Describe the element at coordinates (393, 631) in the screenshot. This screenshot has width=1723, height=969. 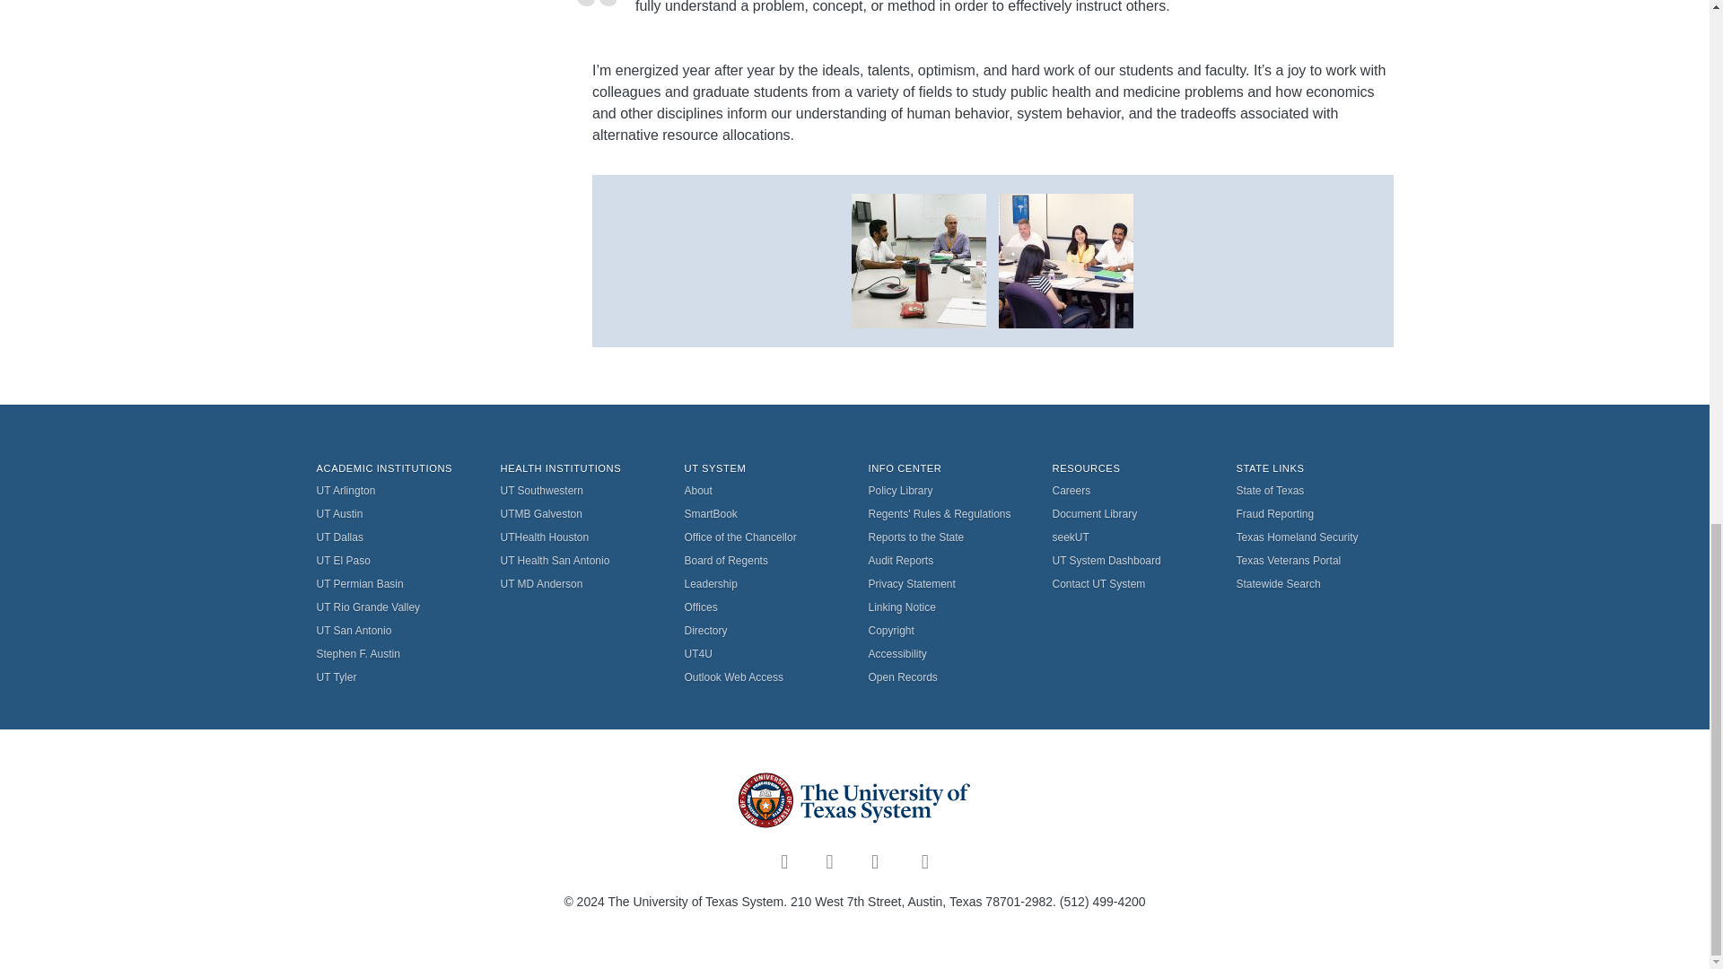
I see `UT San Antonio` at that location.